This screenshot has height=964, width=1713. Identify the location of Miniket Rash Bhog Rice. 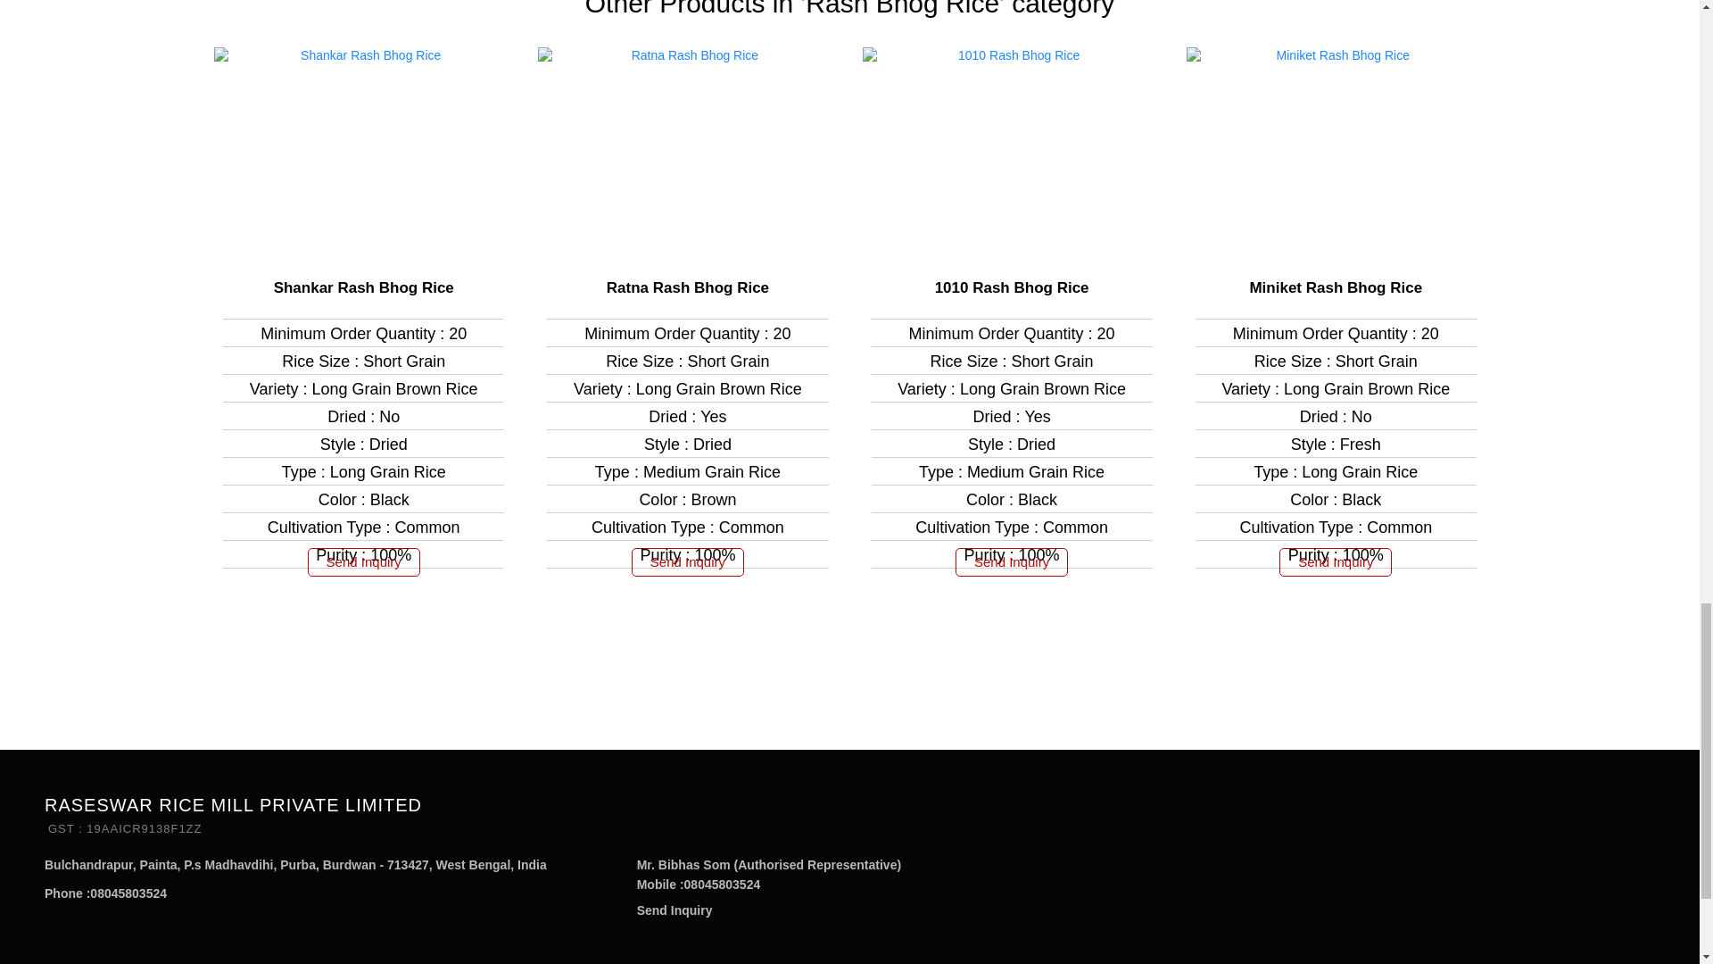
(1335, 287).